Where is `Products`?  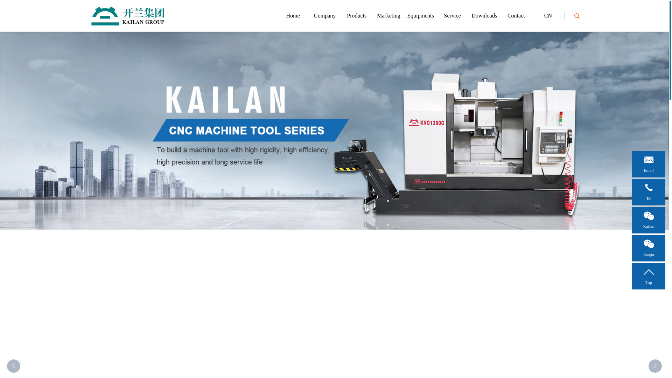
Products is located at coordinates (357, 15).